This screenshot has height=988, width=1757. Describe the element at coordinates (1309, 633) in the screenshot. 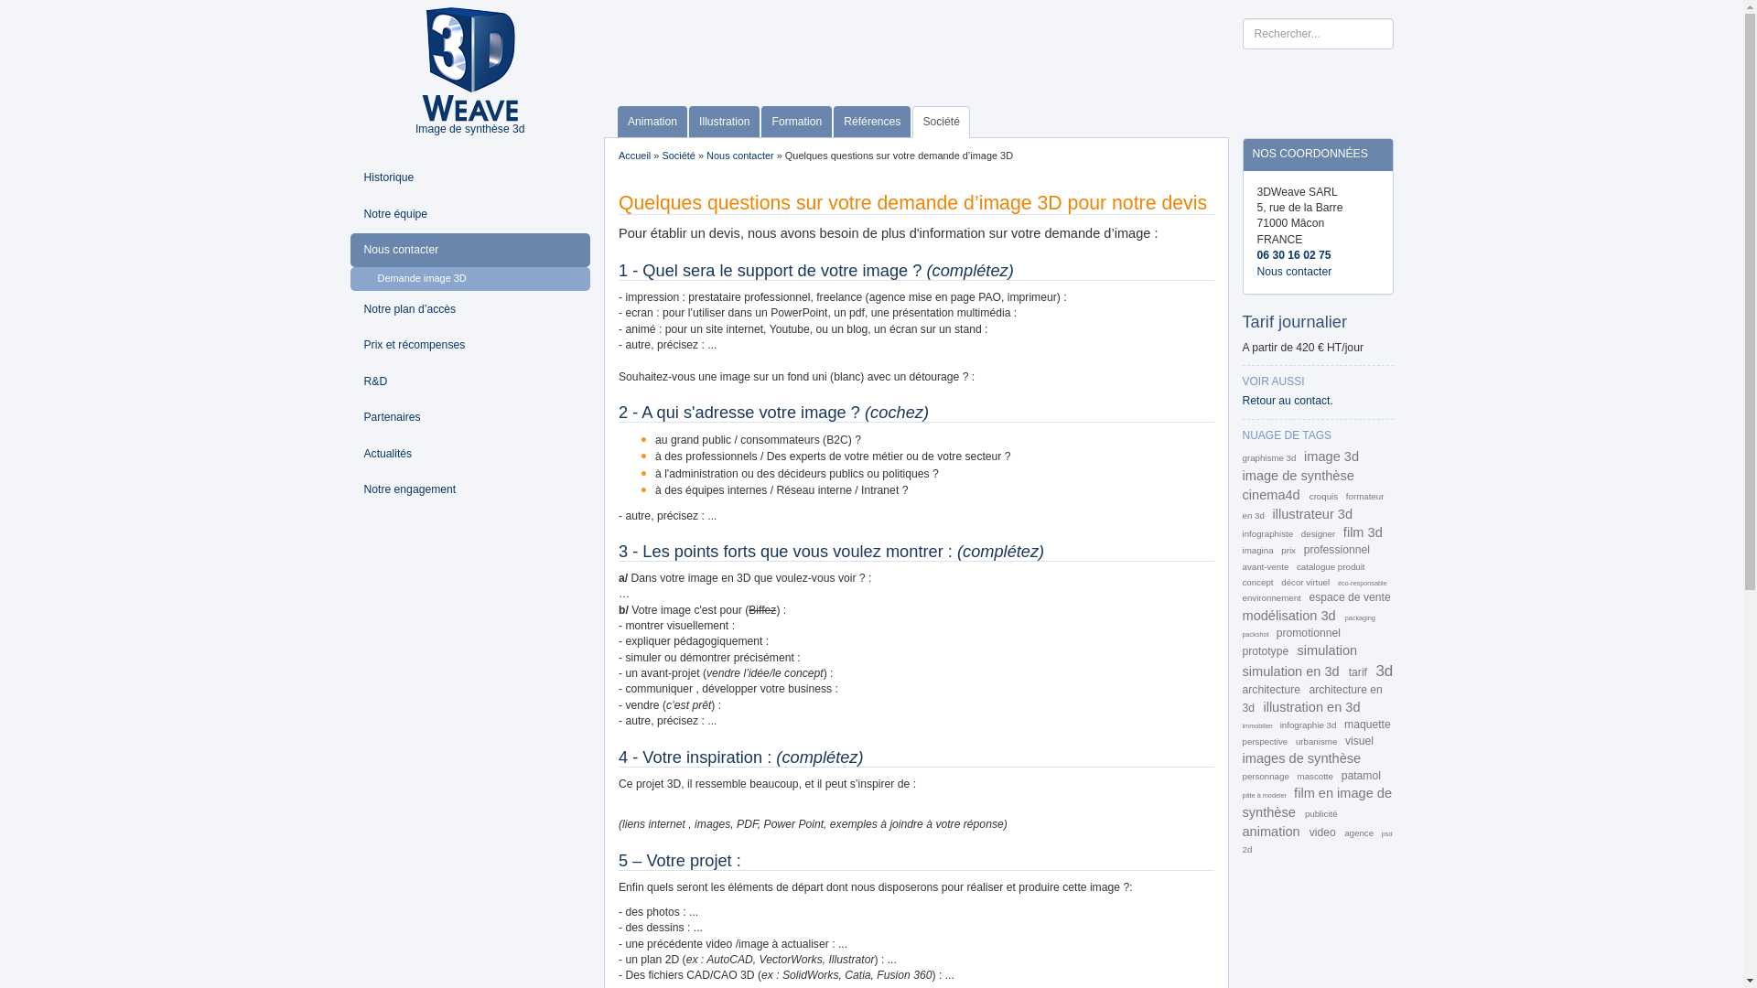

I see `promotionnel` at that location.